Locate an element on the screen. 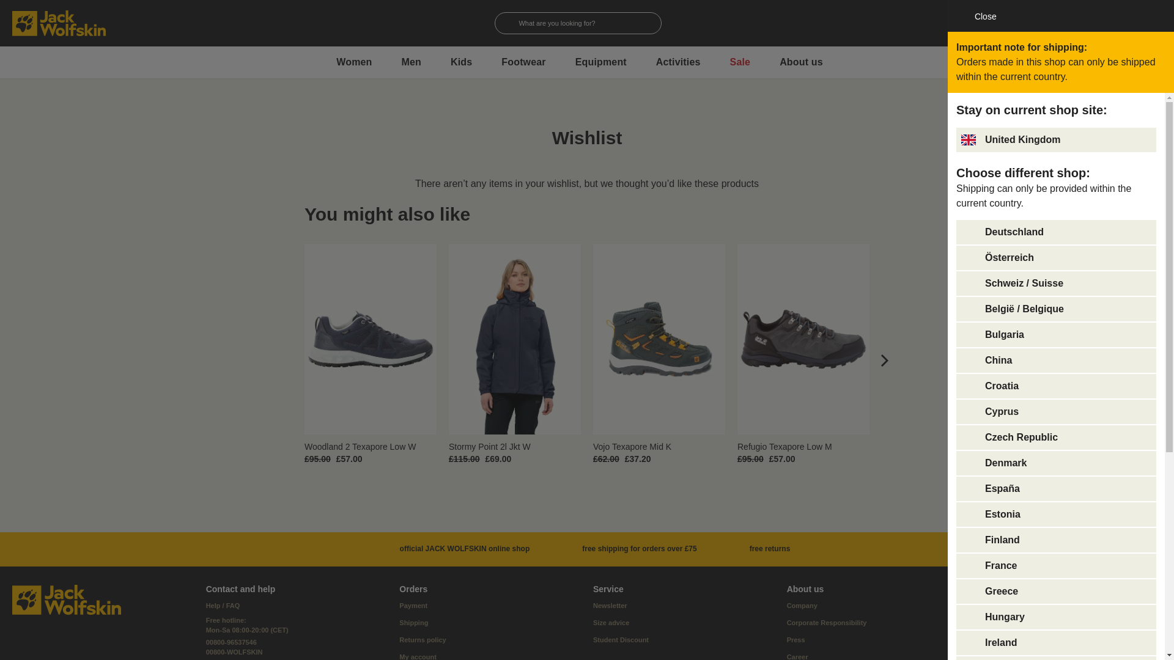 The image size is (1174, 660). View basket is located at coordinates (1154, 23).